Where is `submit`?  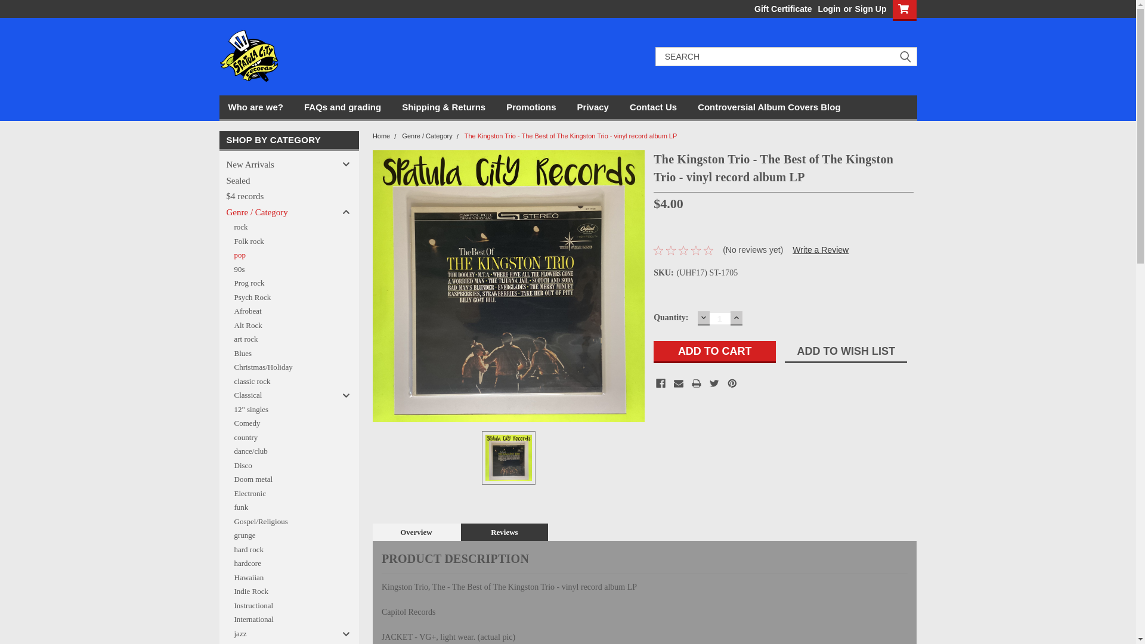
submit is located at coordinates (905, 56).